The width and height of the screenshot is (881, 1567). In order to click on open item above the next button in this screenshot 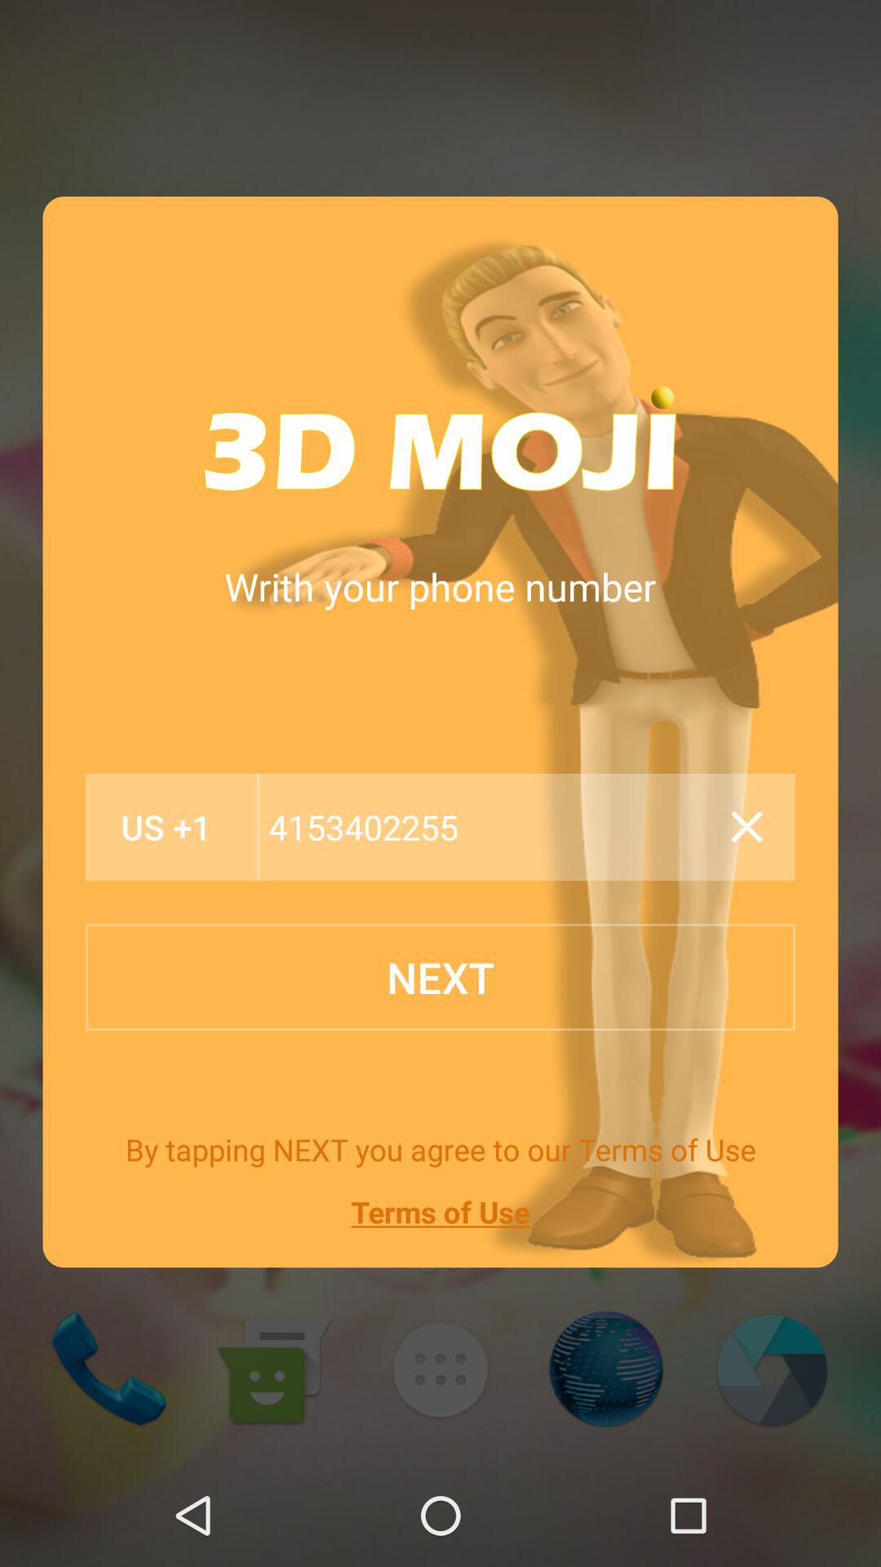, I will do `click(746, 827)`.